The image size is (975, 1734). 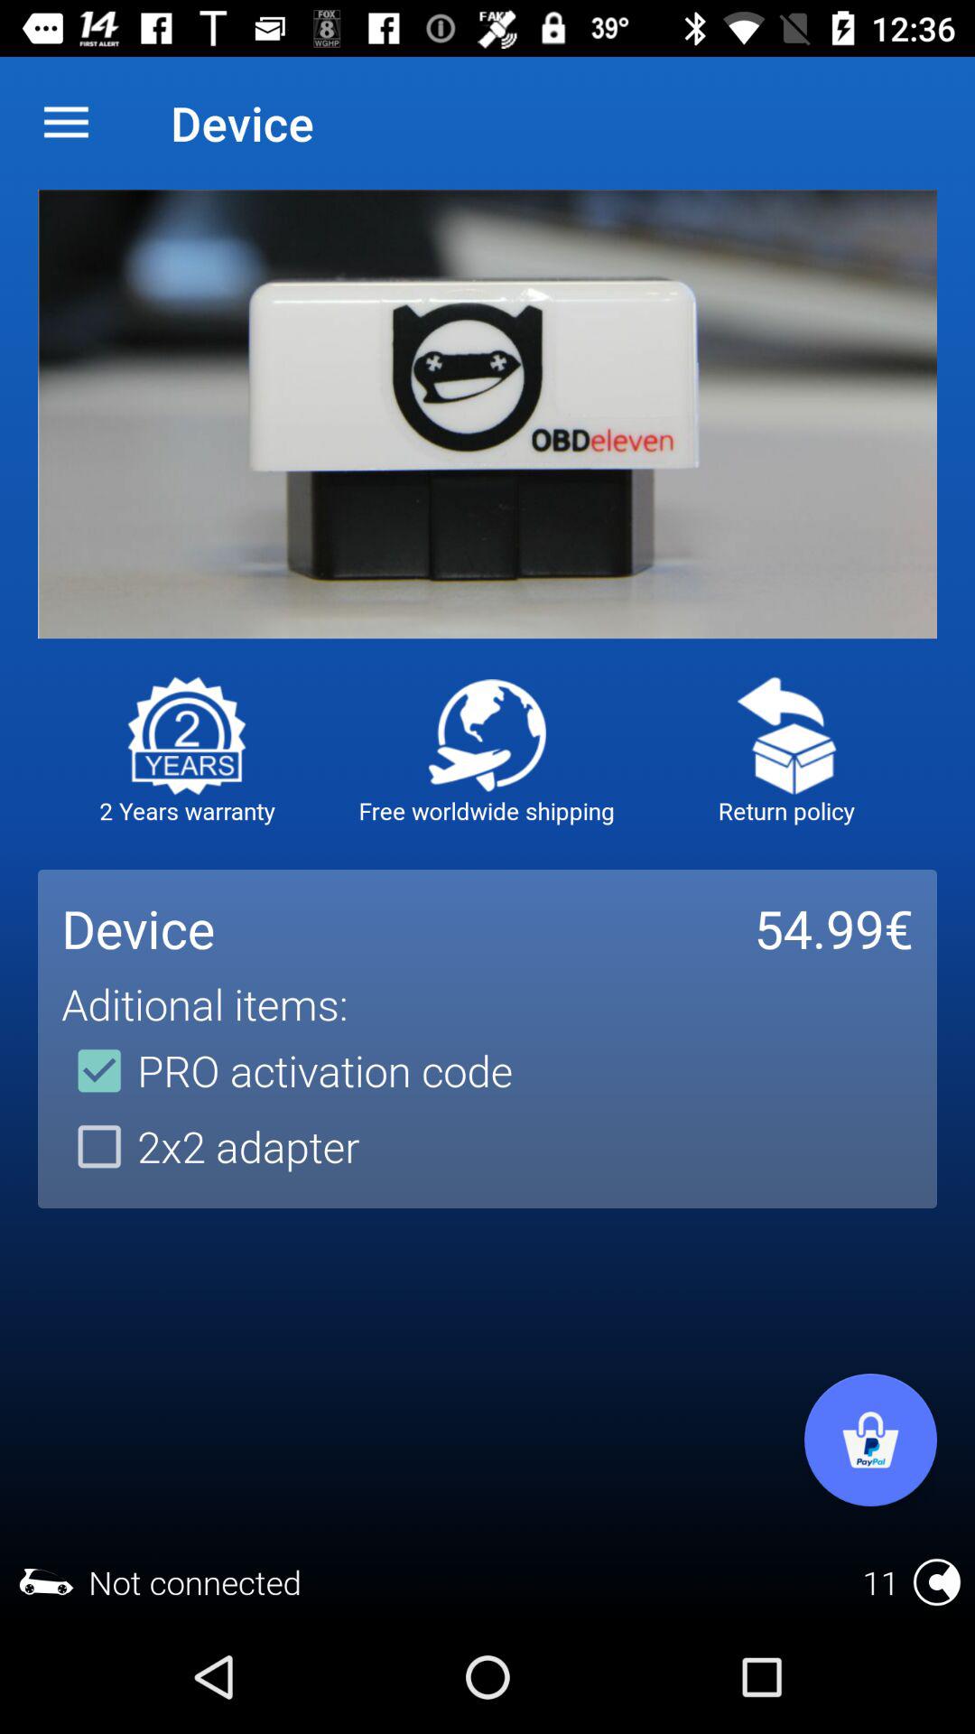 What do you see at coordinates (287, 1070) in the screenshot?
I see `turn on the item below the aditional items: icon` at bounding box center [287, 1070].